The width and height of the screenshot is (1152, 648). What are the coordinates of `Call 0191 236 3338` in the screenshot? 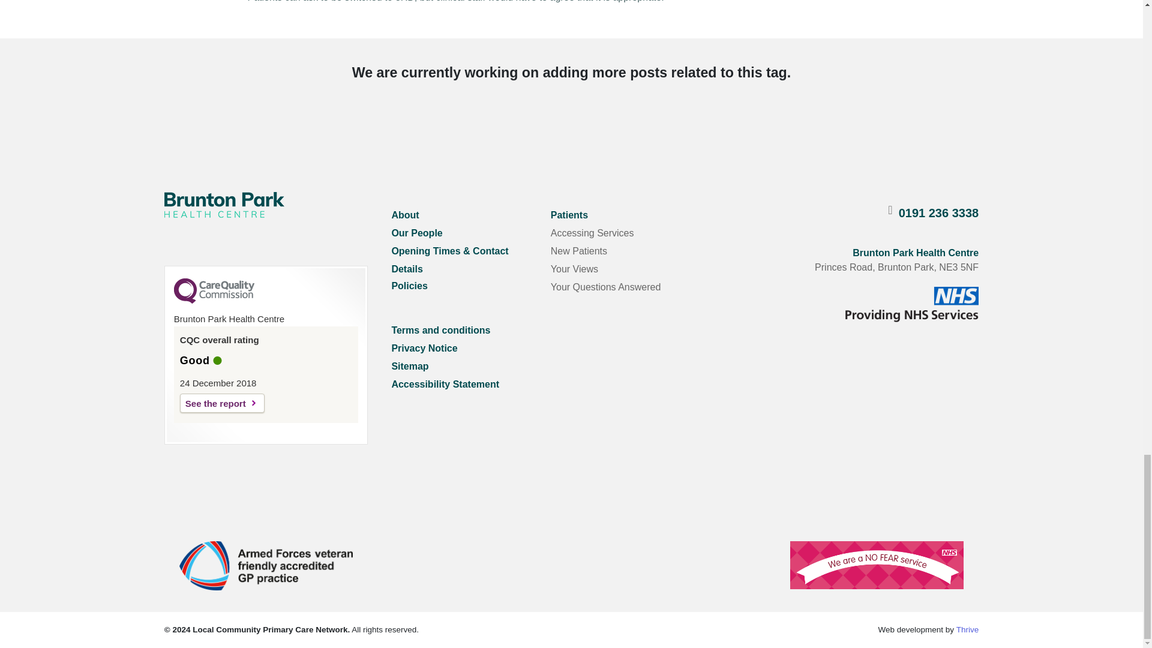 It's located at (938, 213).